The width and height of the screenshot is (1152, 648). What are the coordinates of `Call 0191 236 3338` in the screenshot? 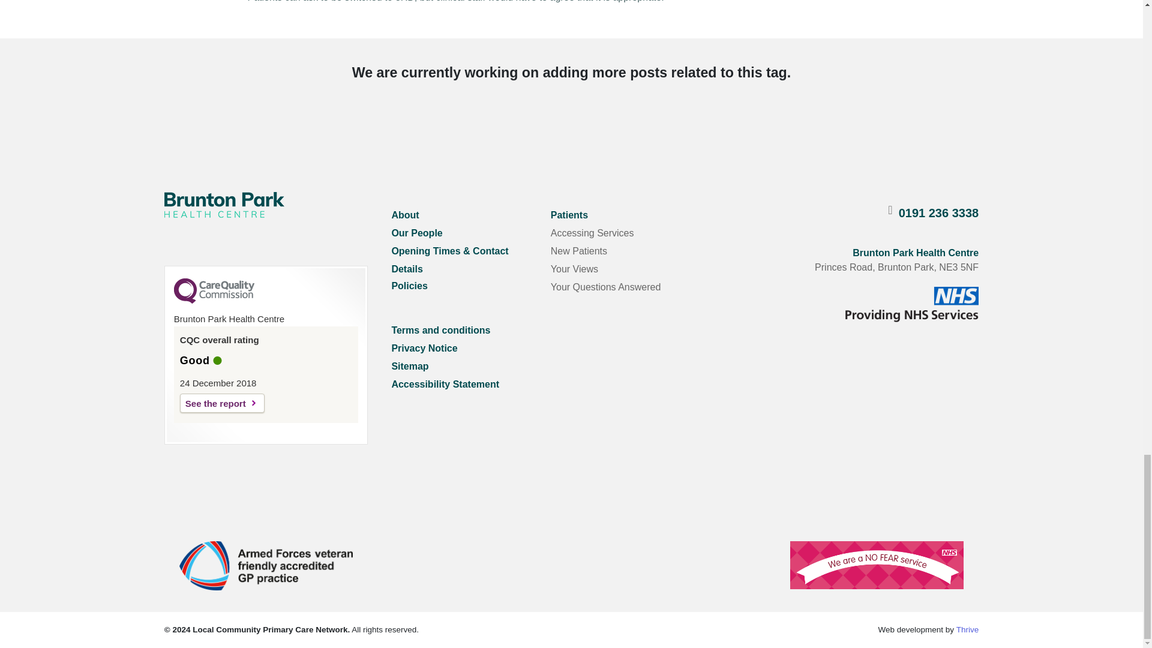 It's located at (938, 213).